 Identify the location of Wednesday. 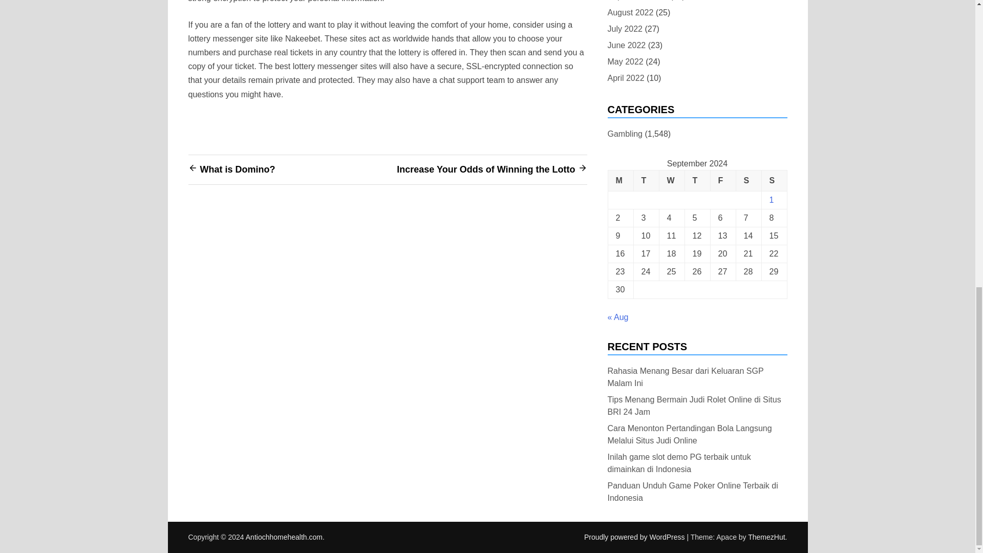
(671, 180).